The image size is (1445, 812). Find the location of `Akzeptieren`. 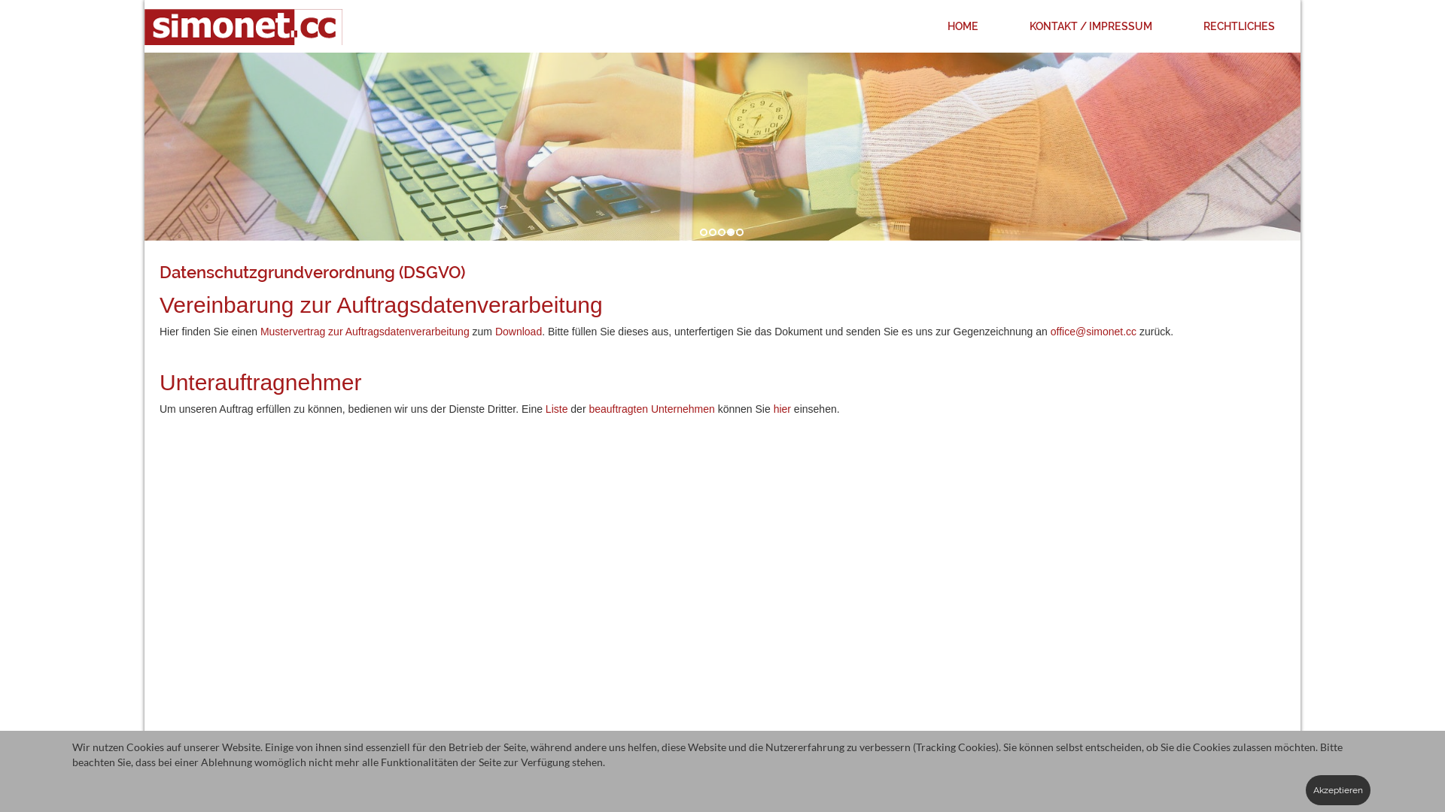

Akzeptieren is located at coordinates (1338, 790).